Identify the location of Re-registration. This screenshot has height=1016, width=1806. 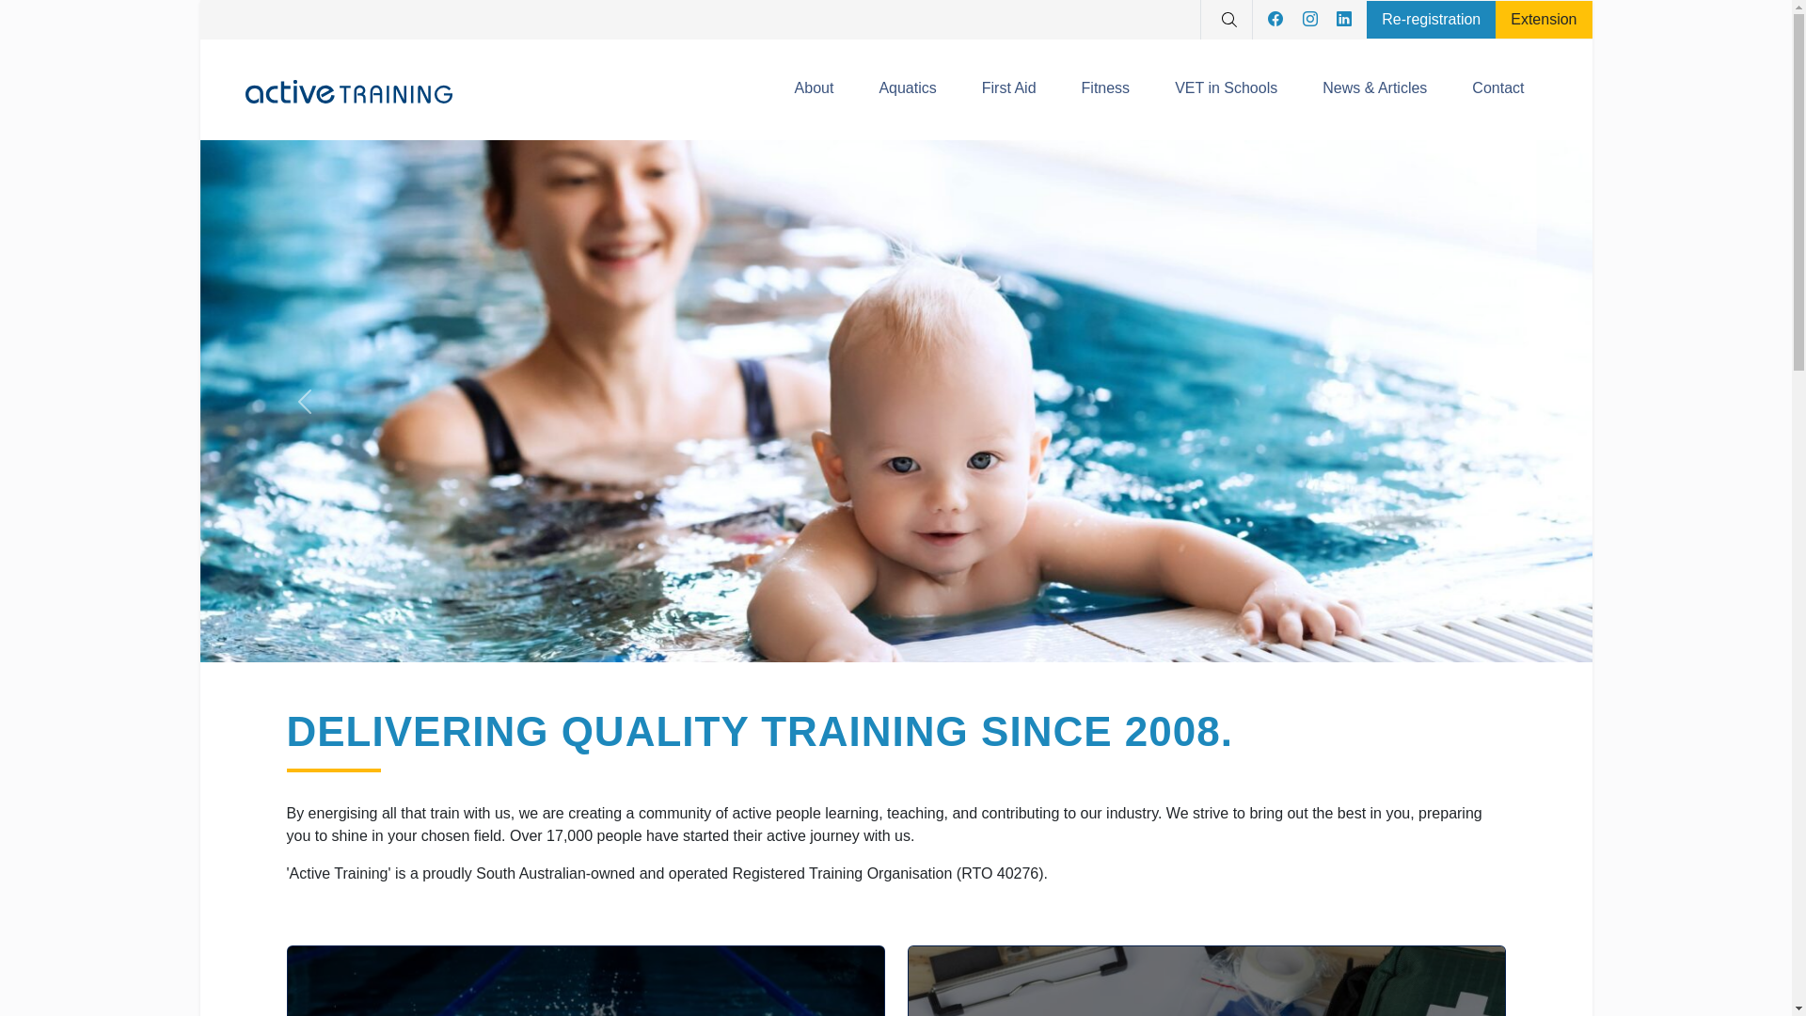
(1432, 19).